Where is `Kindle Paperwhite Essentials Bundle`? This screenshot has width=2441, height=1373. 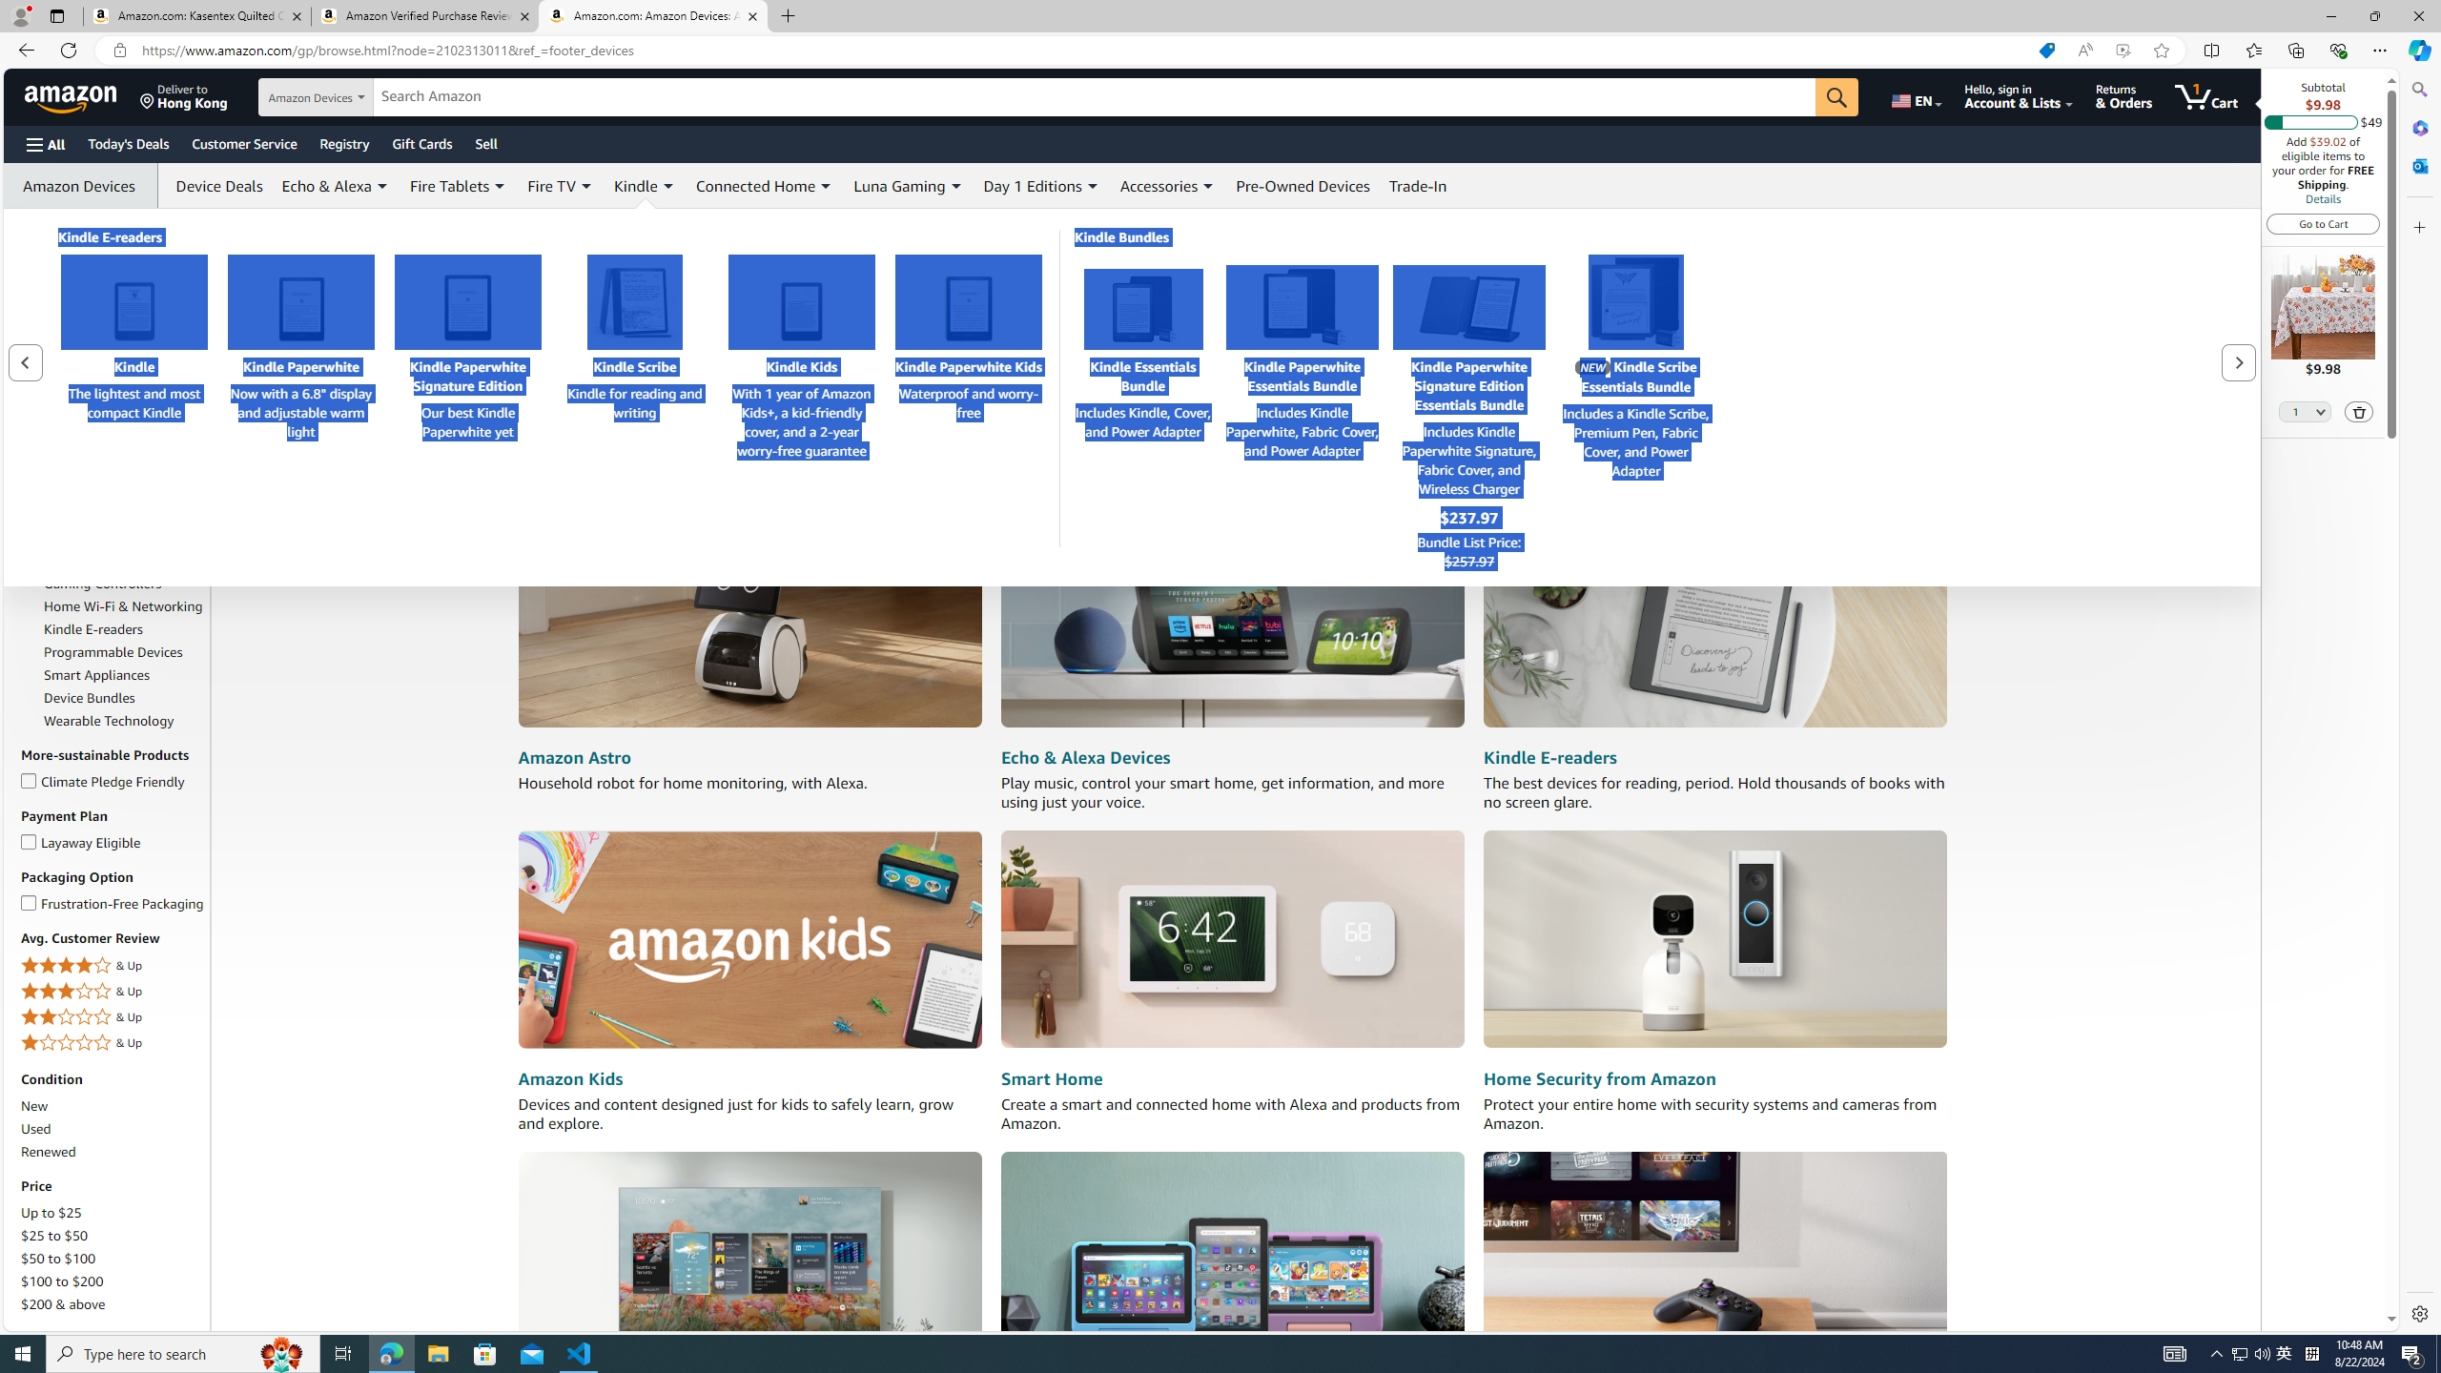
Kindle Paperwhite Essentials Bundle is located at coordinates (1303, 307).